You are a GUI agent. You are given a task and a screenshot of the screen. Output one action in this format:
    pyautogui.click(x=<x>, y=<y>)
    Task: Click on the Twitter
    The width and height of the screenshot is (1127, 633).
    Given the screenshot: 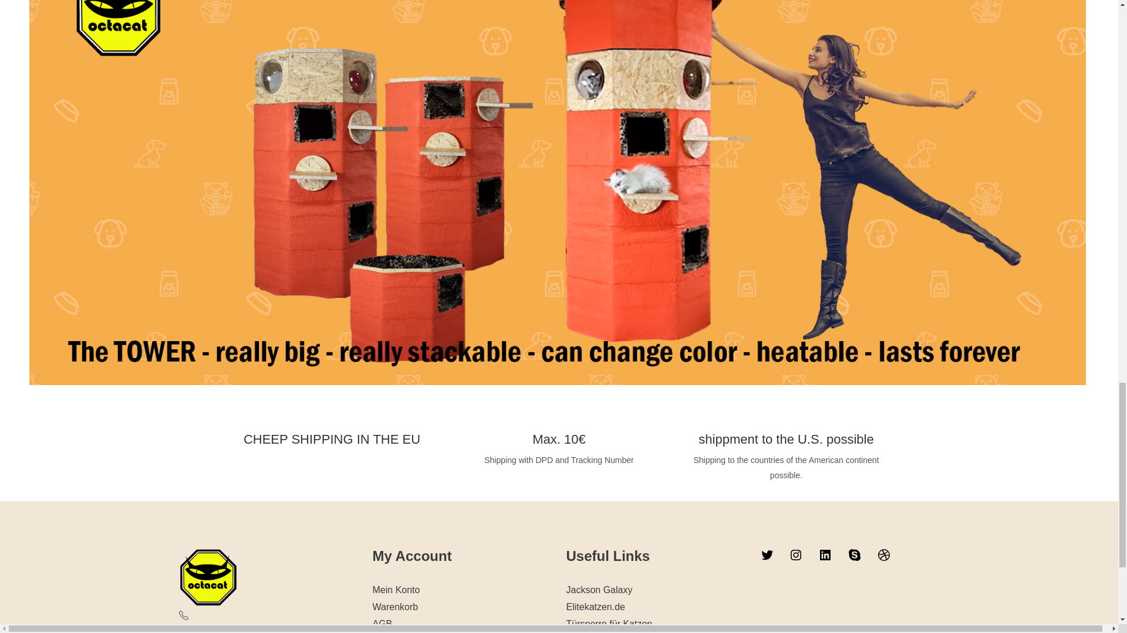 What is the action you would take?
    pyautogui.click(x=767, y=554)
    